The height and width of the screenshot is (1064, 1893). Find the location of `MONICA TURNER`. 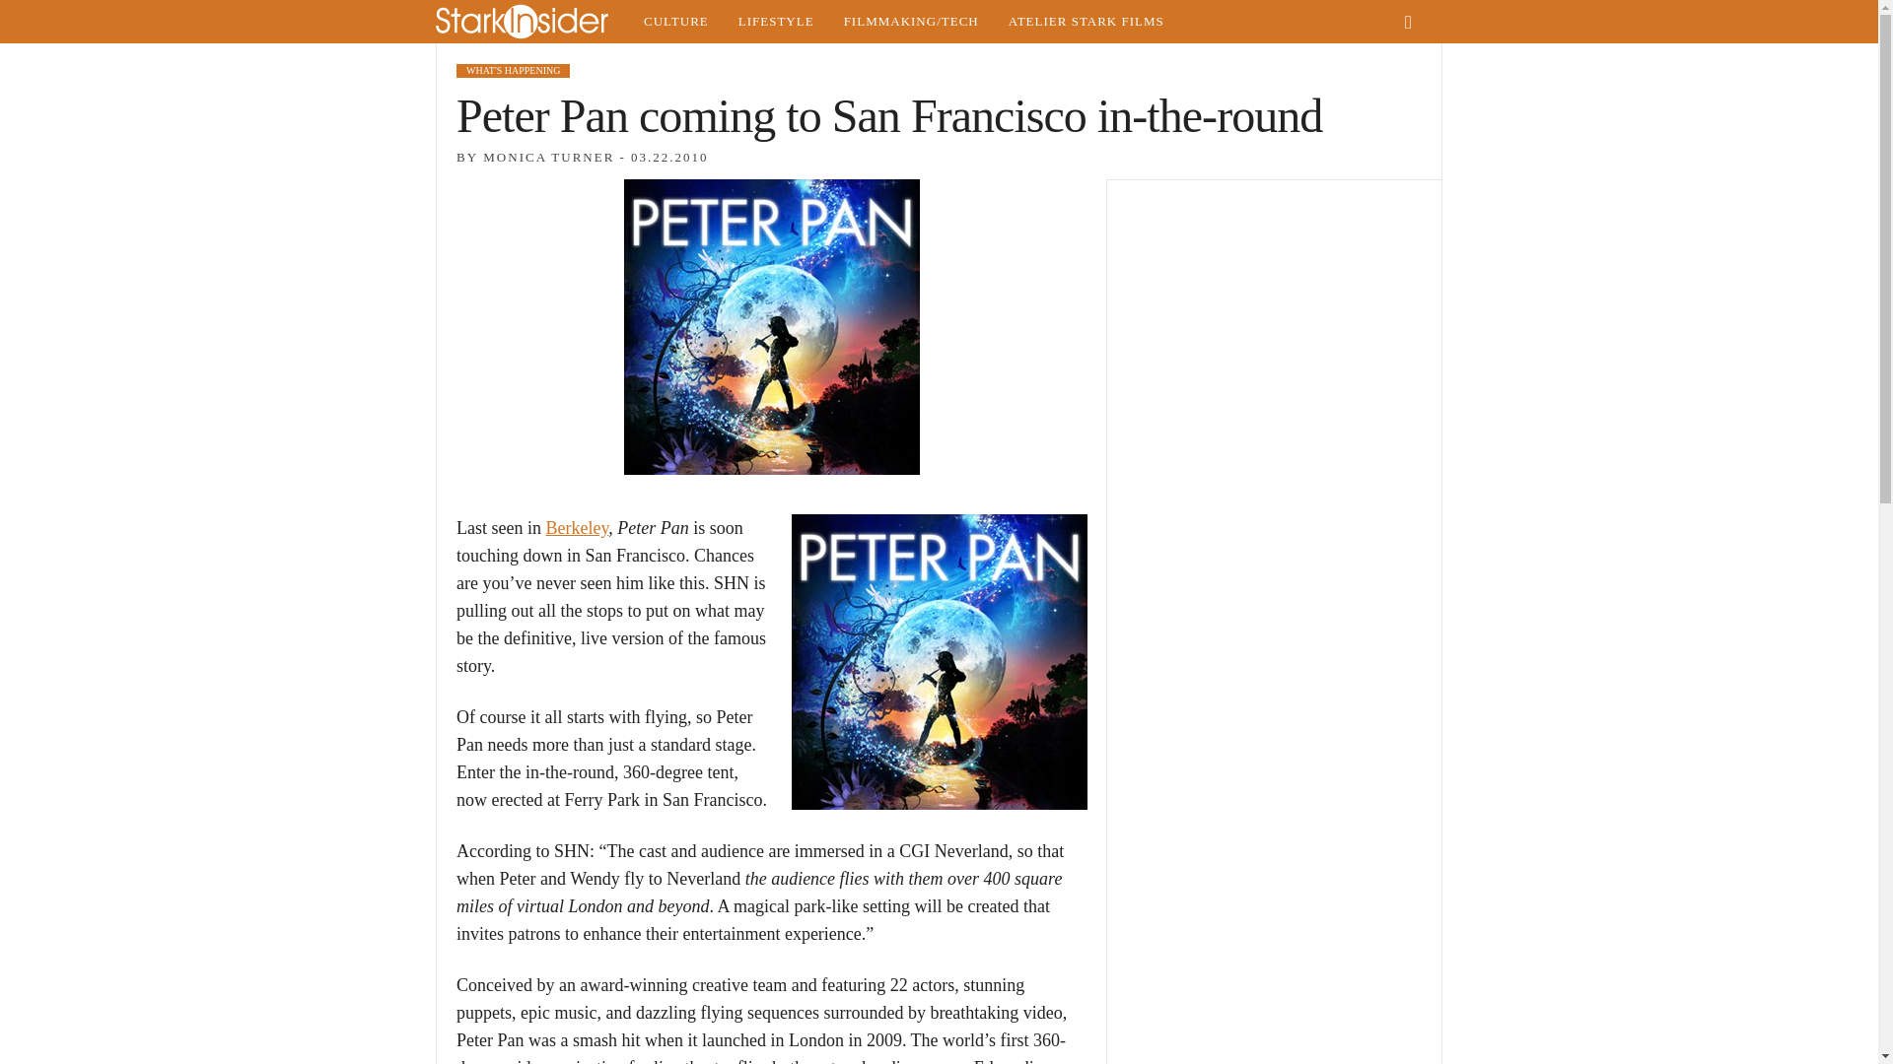

MONICA TURNER is located at coordinates (548, 158).